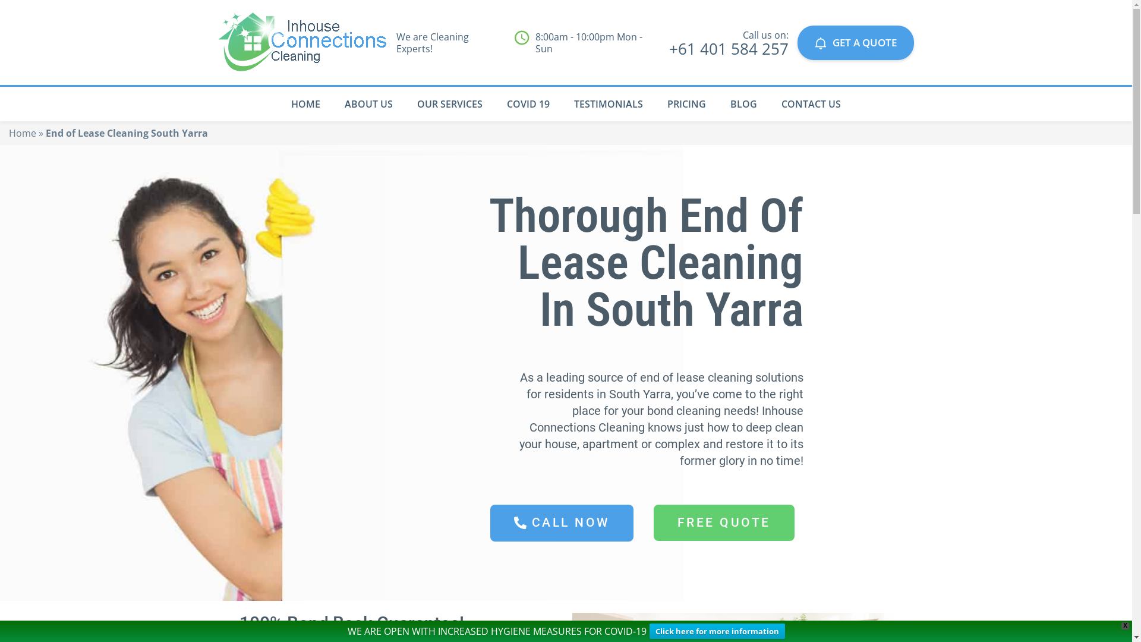  What do you see at coordinates (744, 104) in the screenshot?
I see `BLOG` at bounding box center [744, 104].